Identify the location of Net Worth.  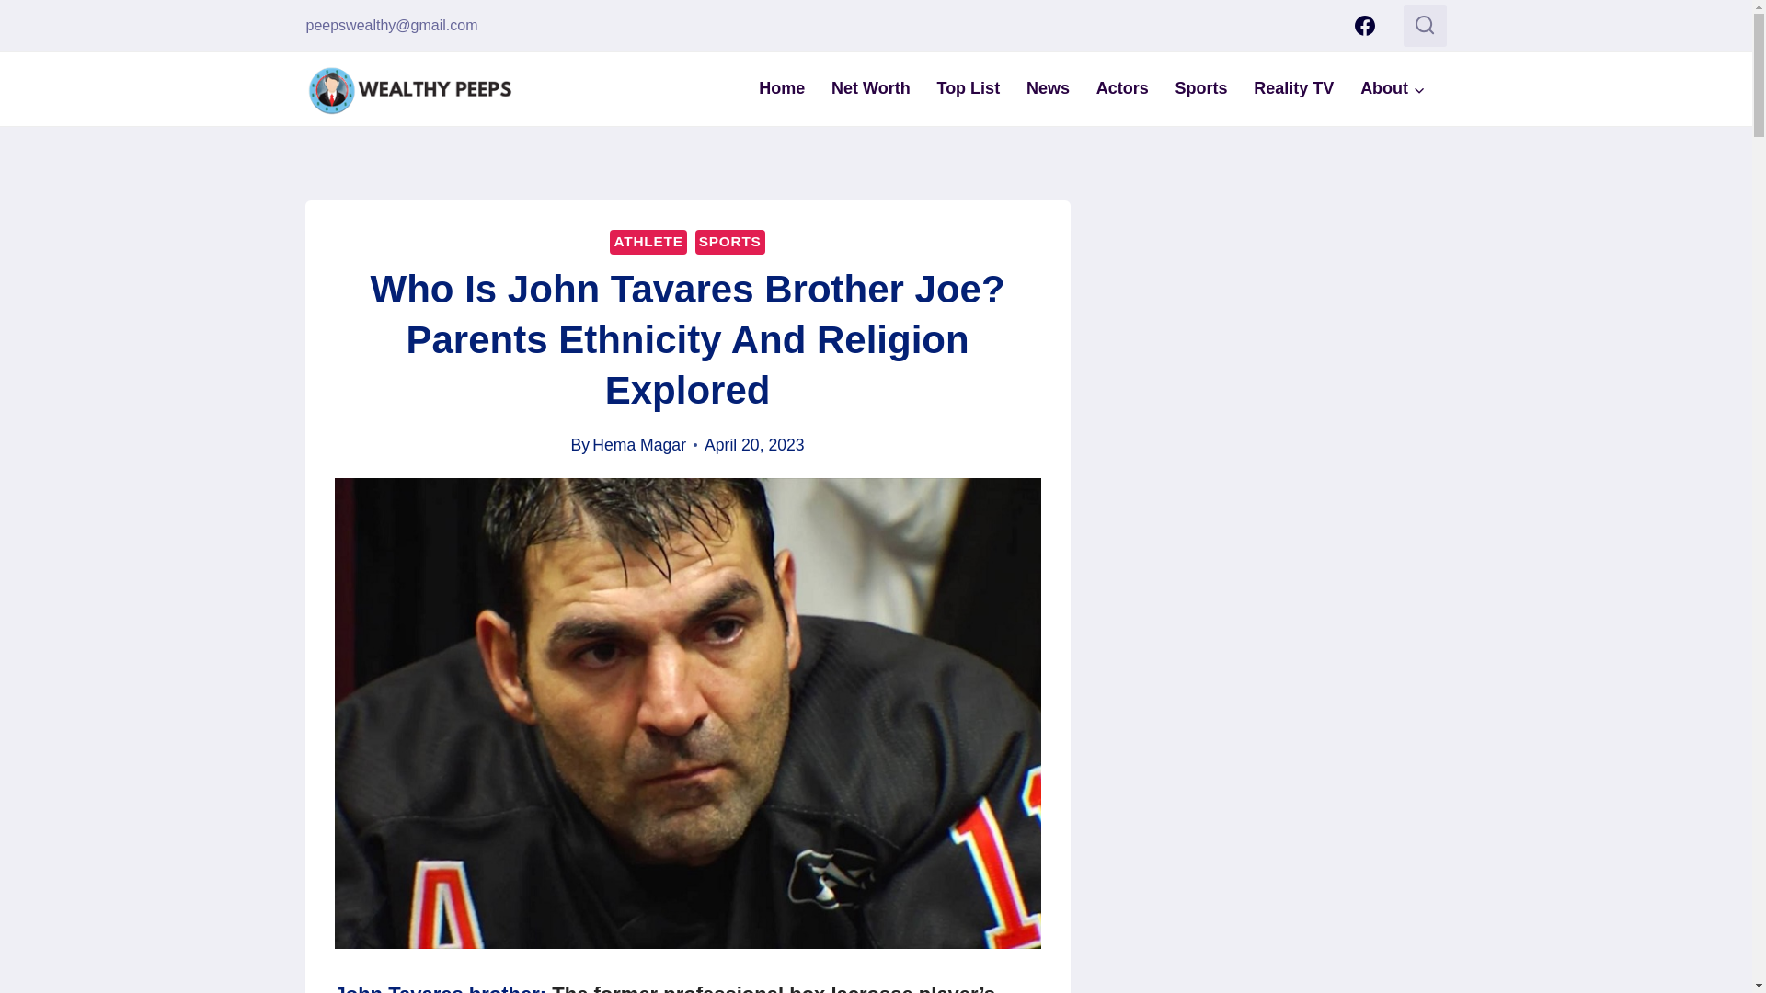
(871, 88).